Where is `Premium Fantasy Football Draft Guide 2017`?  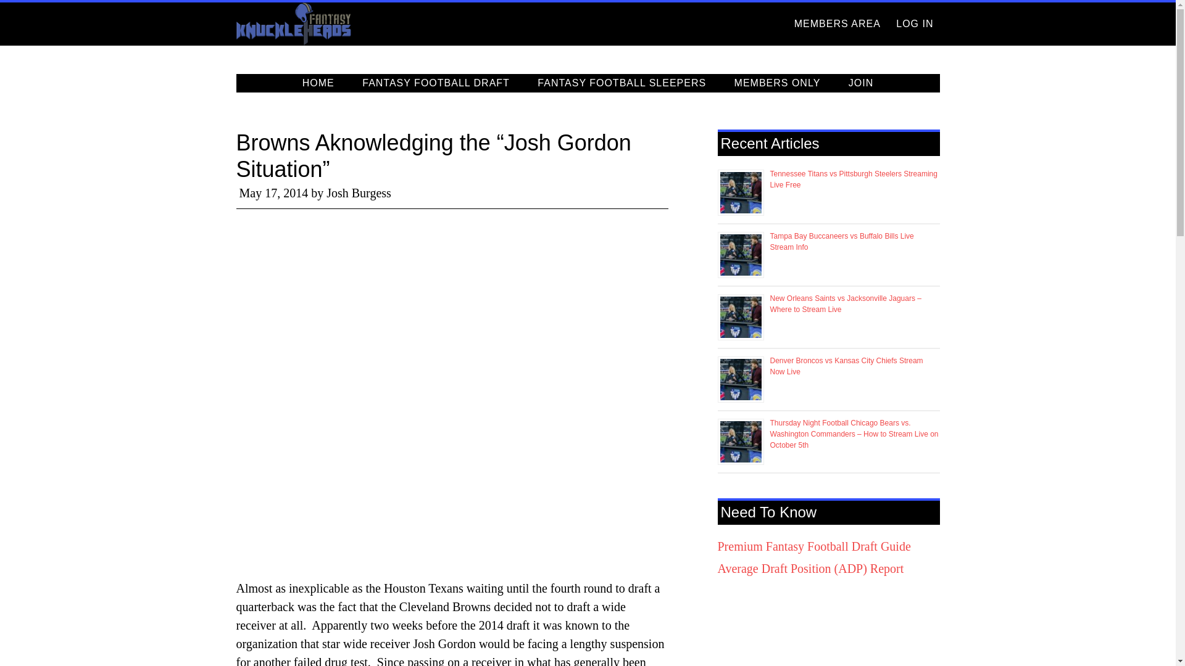
Premium Fantasy Football Draft Guide 2017 is located at coordinates (813, 546).